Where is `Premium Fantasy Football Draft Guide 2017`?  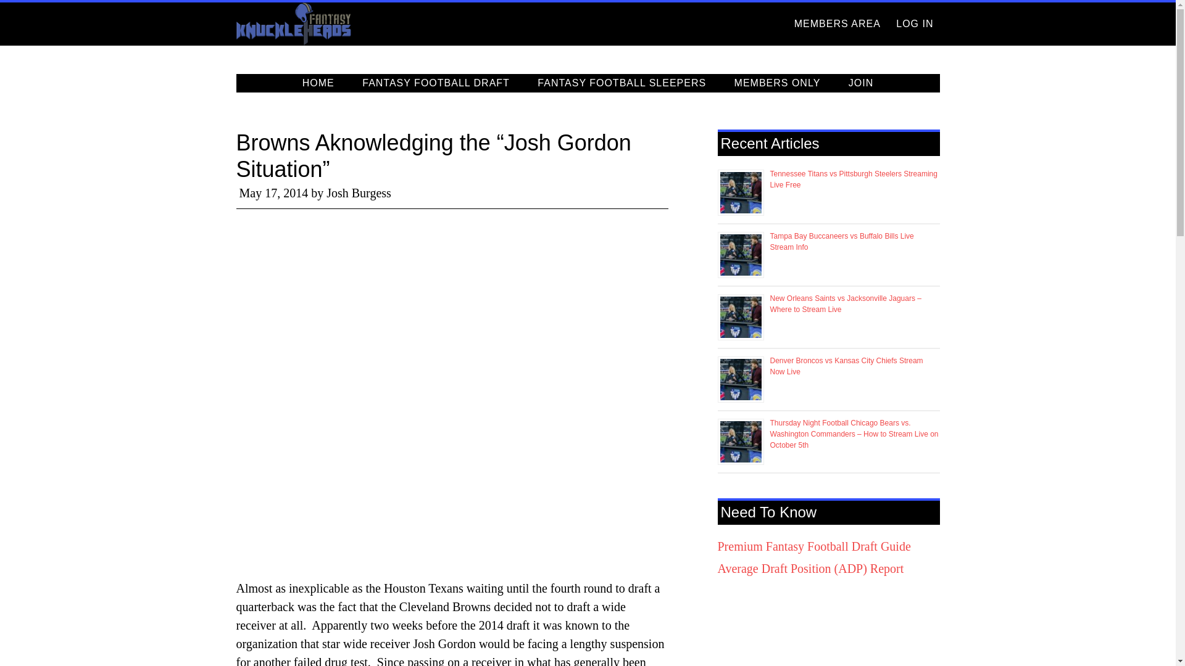
Premium Fantasy Football Draft Guide 2017 is located at coordinates (813, 546).